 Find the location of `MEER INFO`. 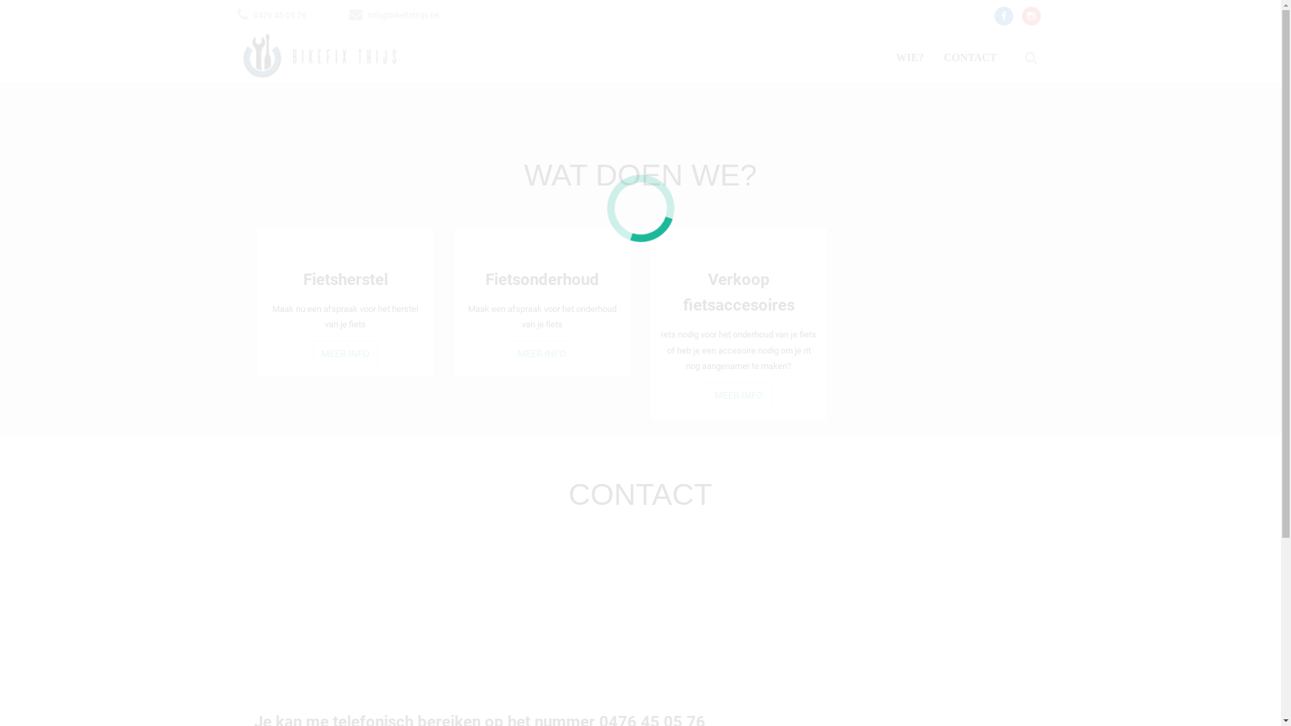

MEER INFO is located at coordinates (739, 395).